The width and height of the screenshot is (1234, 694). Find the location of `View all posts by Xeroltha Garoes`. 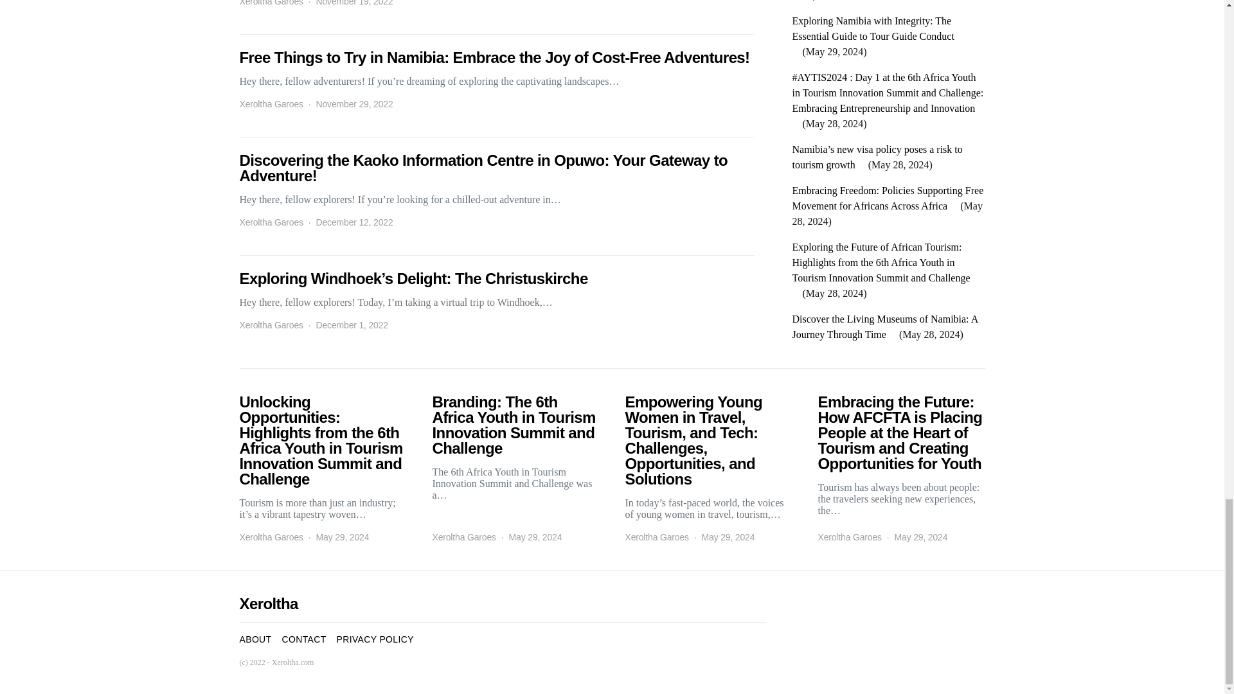

View all posts by Xeroltha Garoes is located at coordinates (656, 537).